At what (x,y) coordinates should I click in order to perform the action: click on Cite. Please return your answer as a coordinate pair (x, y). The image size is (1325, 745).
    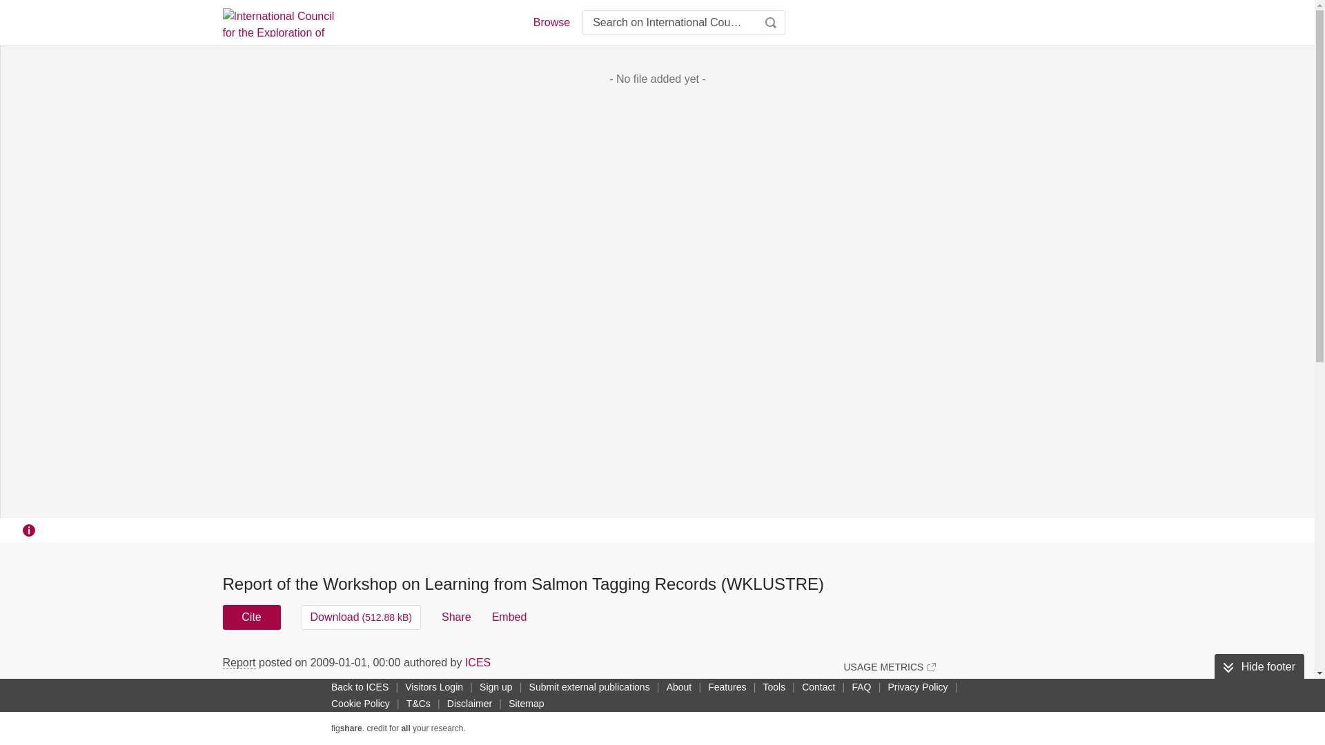
    Looking at the image, I should click on (251, 617).